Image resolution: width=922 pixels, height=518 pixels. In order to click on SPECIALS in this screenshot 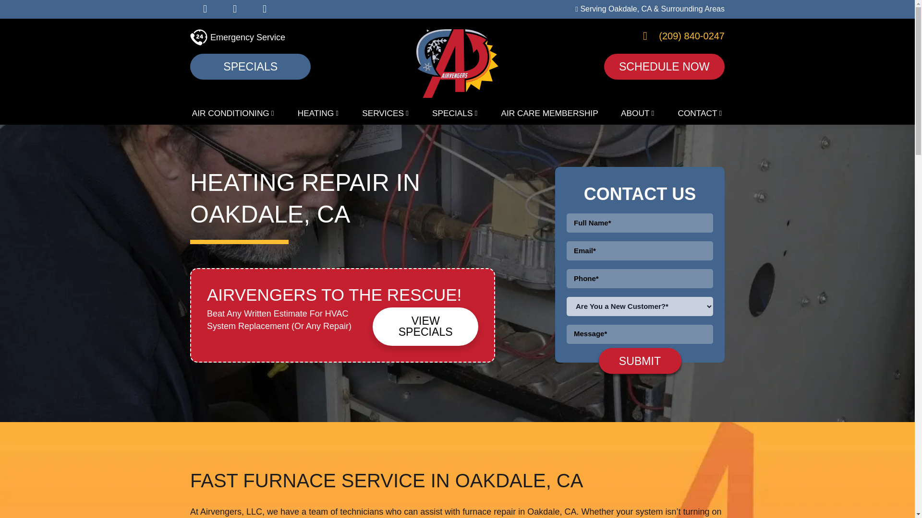, I will do `click(455, 112)`.